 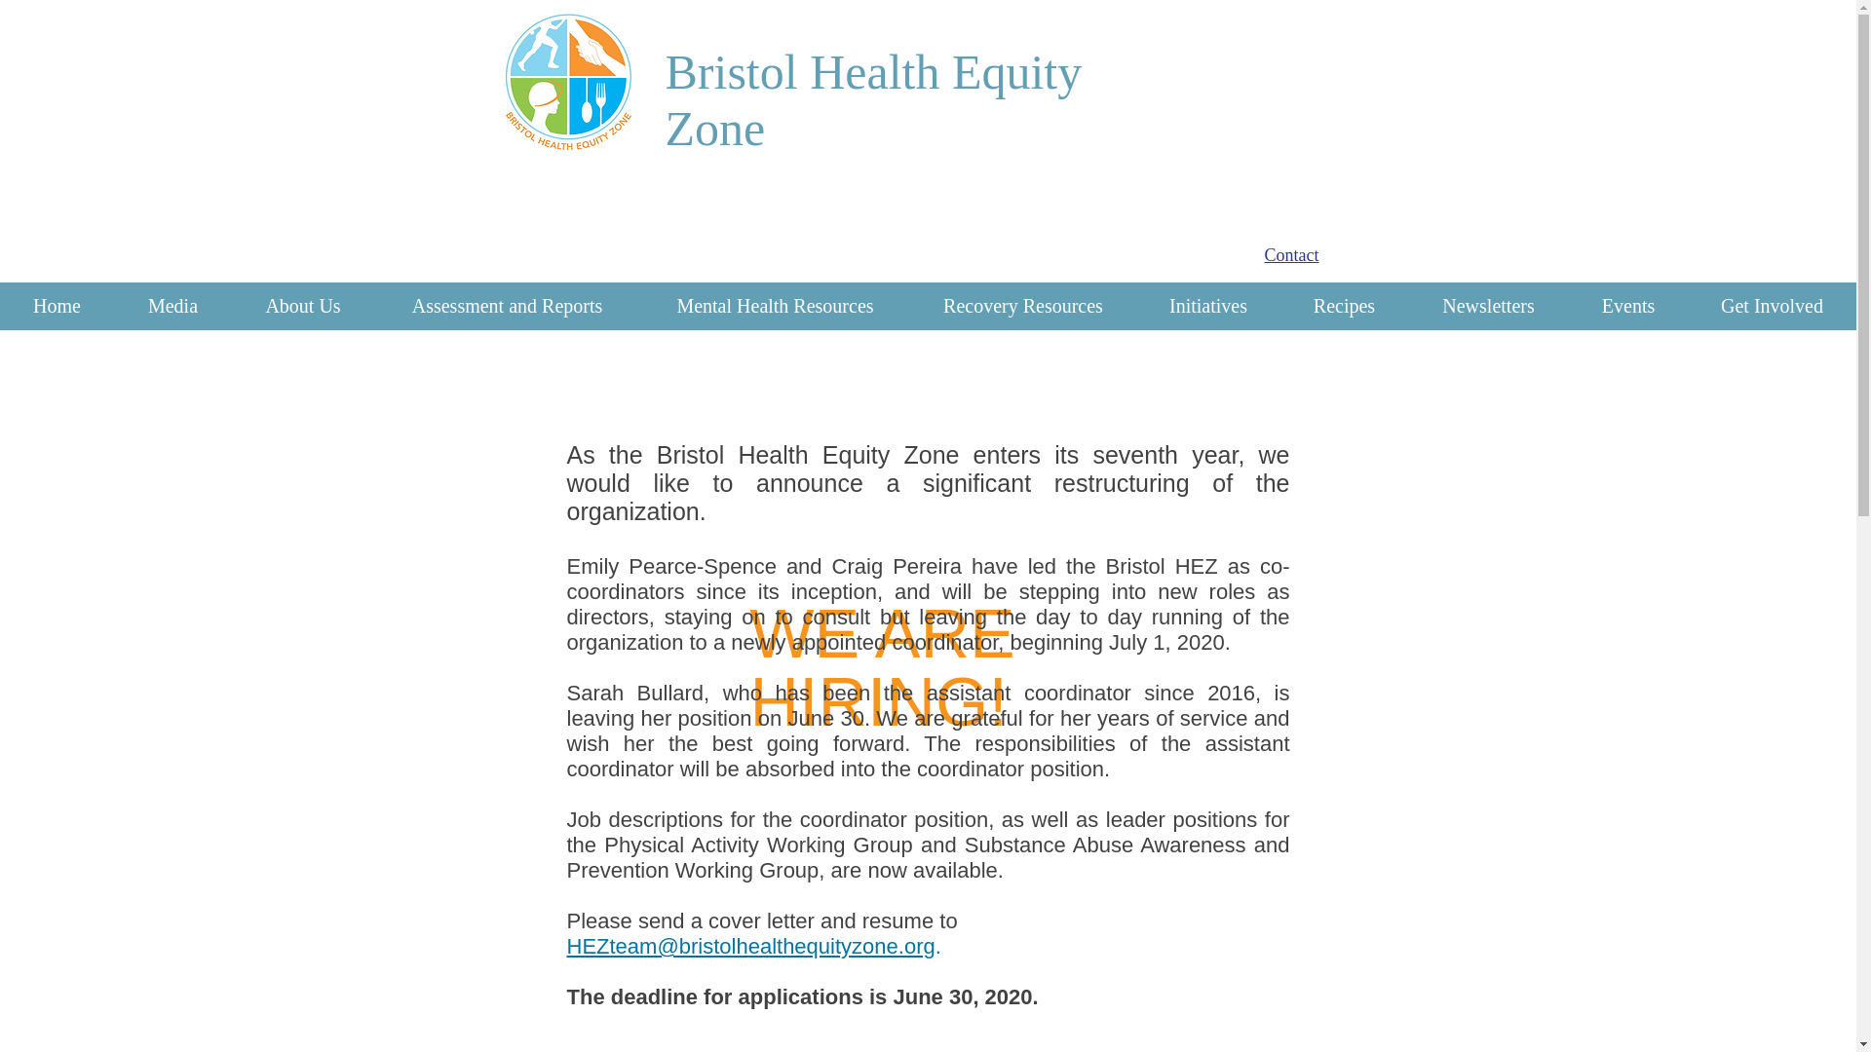 What do you see at coordinates (774, 306) in the screenshot?
I see `Mental Health Resources` at bounding box center [774, 306].